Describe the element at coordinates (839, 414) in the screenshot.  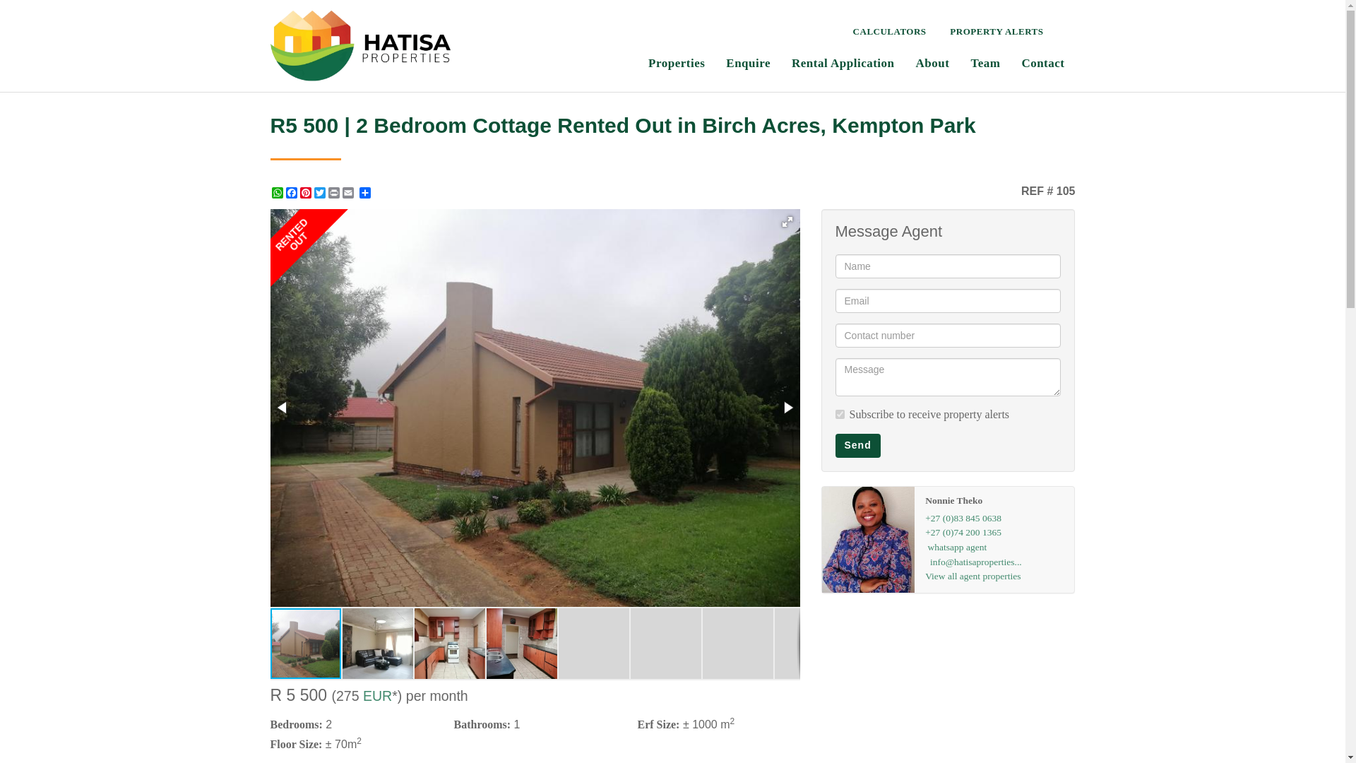
I see `on` at that location.